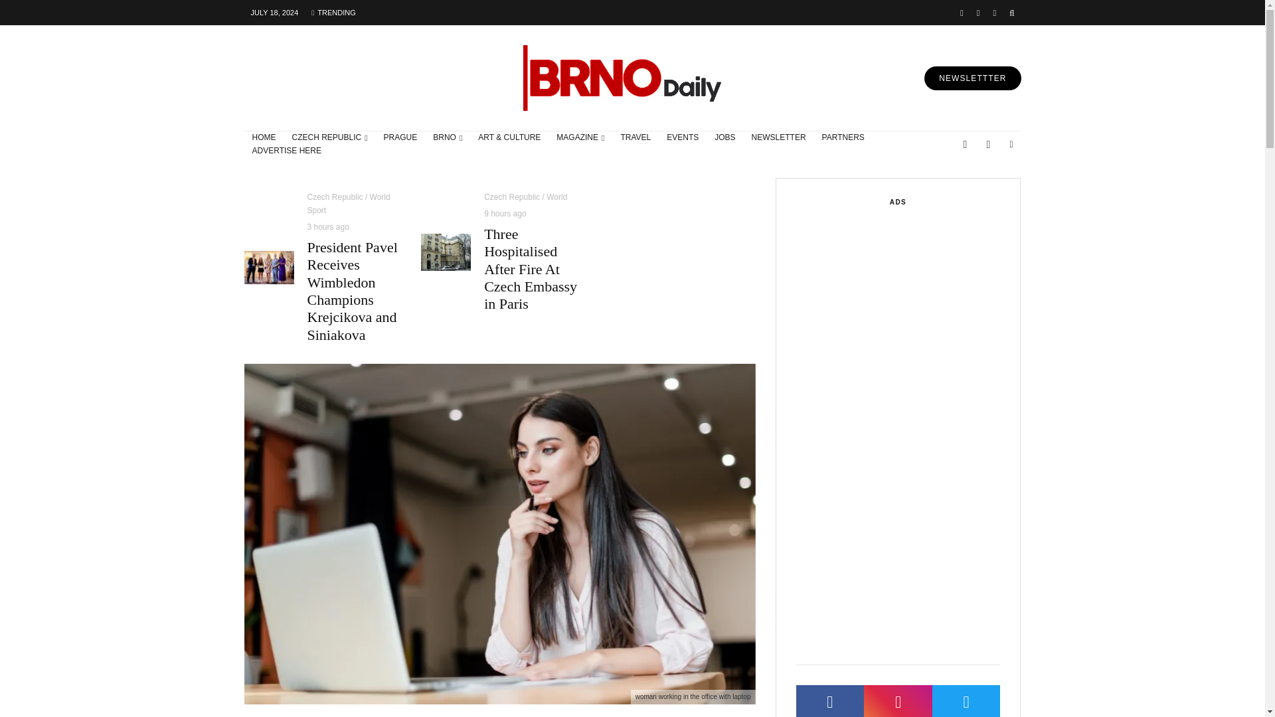 This screenshot has height=717, width=1275. Describe the element at coordinates (972, 78) in the screenshot. I see `NEWSLETTTER` at that location.